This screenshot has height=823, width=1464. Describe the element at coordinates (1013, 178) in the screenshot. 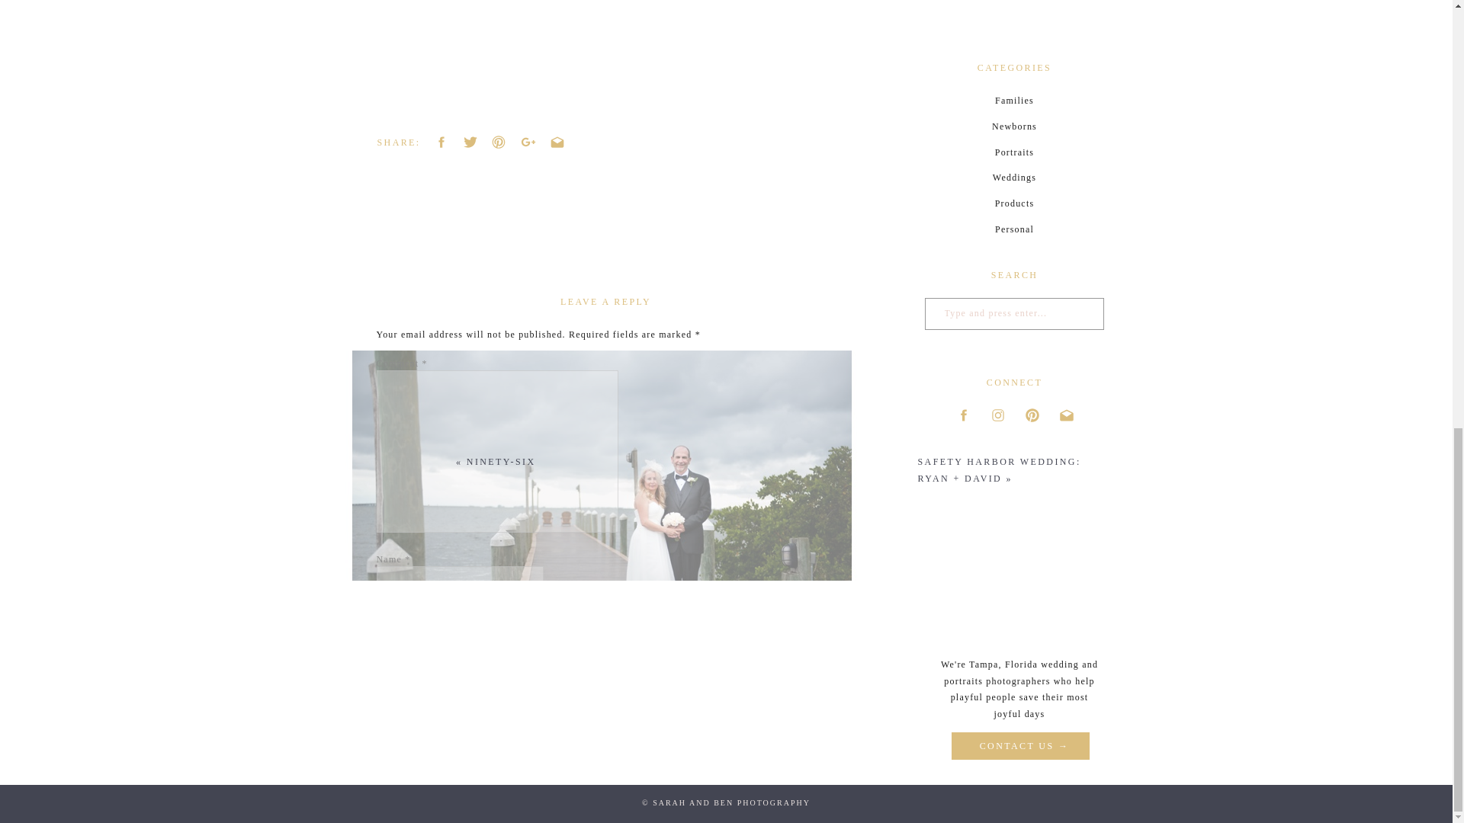

I see `Weddings` at that location.